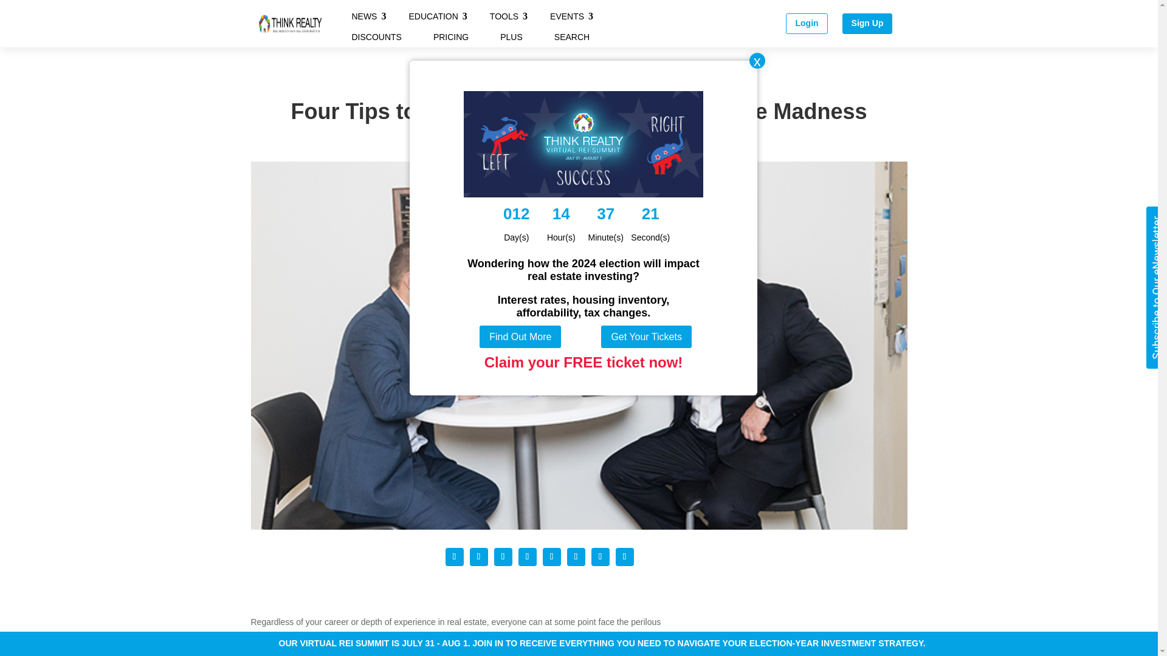 The image size is (1167, 656). I want to click on NEWS, so click(363, 16).